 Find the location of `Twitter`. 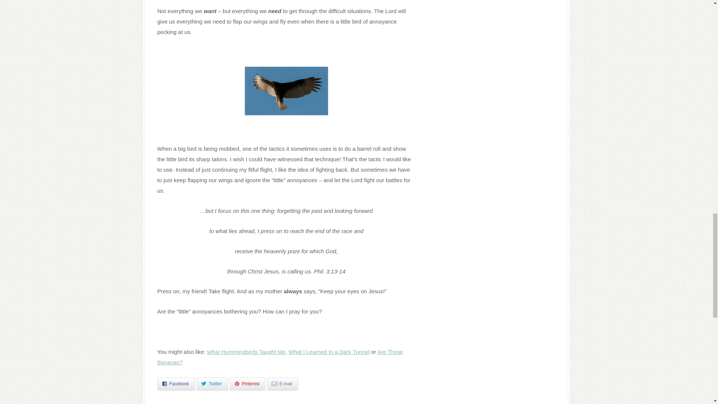

Twitter is located at coordinates (212, 384).